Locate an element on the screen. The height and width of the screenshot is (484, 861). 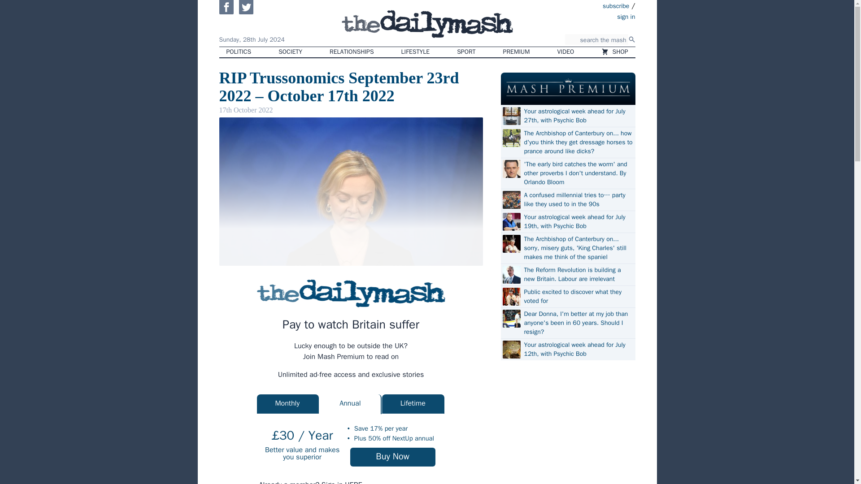
RELATIONSHIPS is located at coordinates (351, 52).